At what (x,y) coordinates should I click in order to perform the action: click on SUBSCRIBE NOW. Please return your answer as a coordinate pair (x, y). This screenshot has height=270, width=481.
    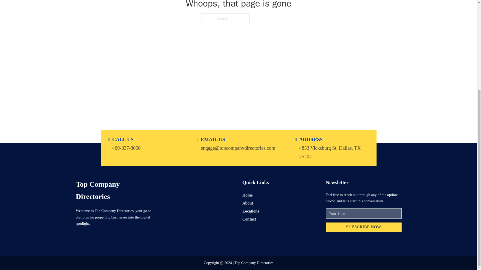
    Looking at the image, I should click on (364, 227).